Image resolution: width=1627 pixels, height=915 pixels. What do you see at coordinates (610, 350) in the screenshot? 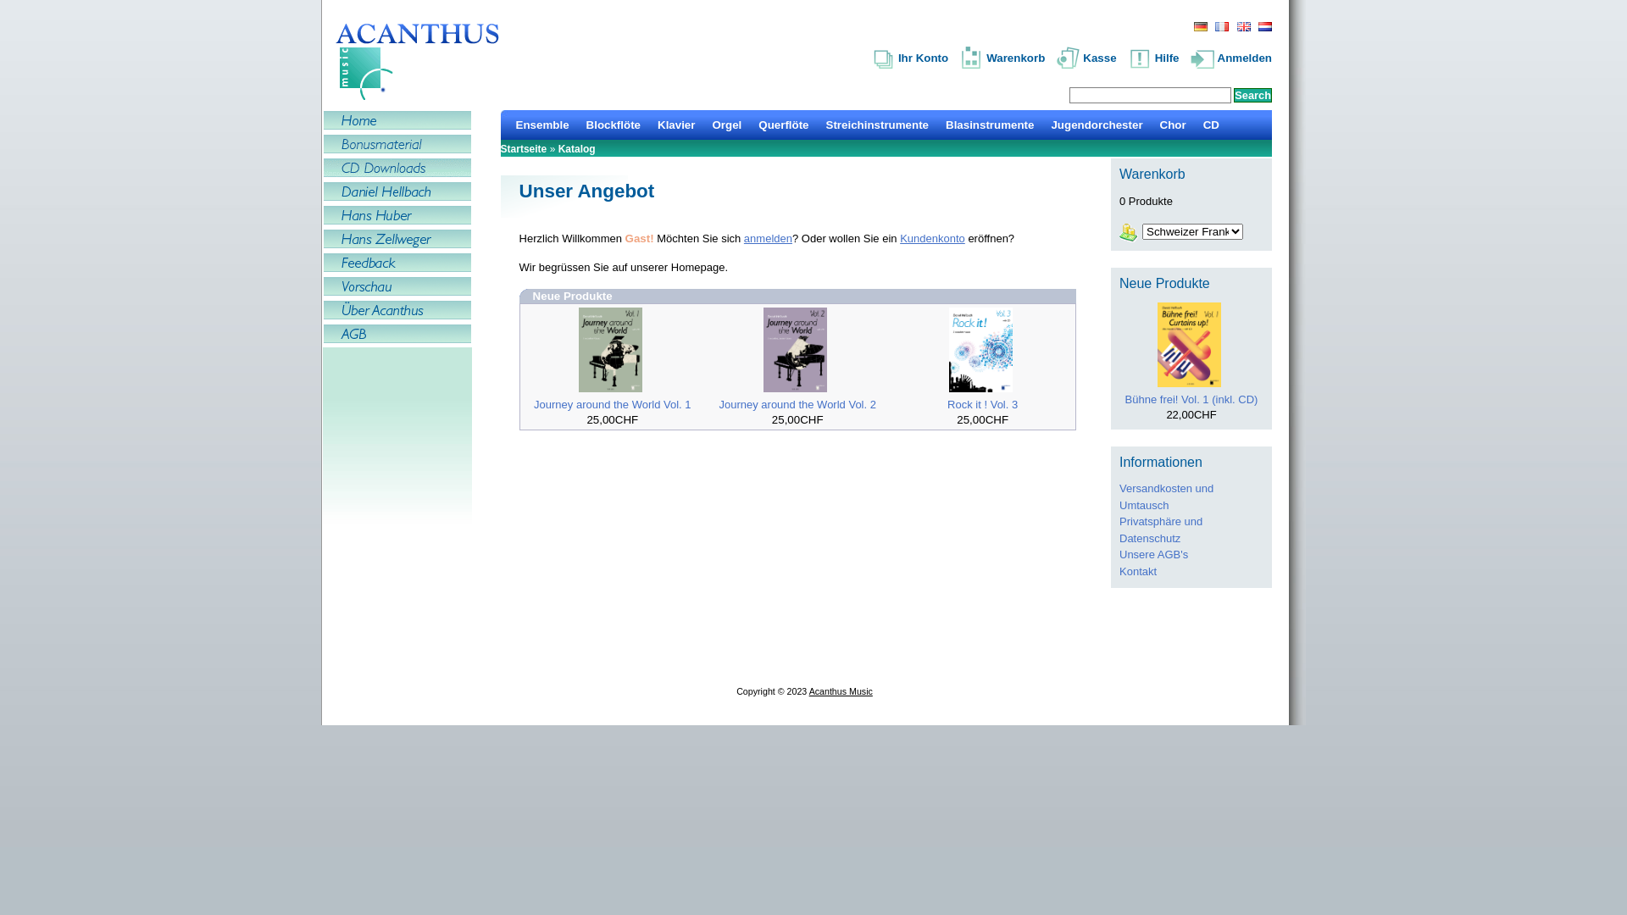
I see ` Journey around the World Vol. 1 ` at bounding box center [610, 350].